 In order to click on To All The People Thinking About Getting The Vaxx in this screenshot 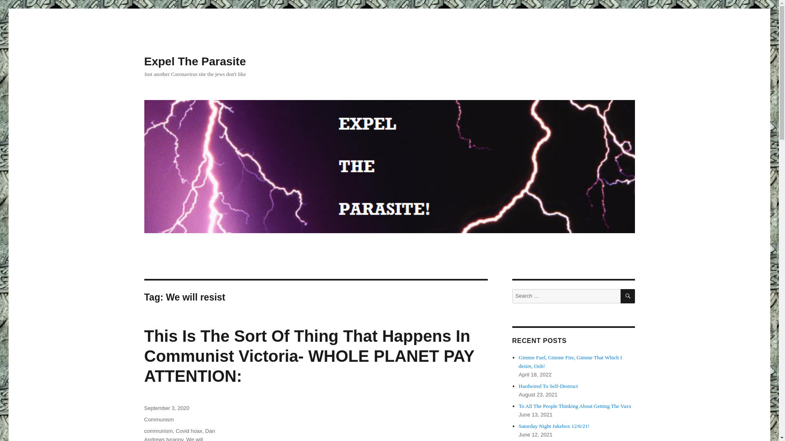, I will do `click(575, 406)`.